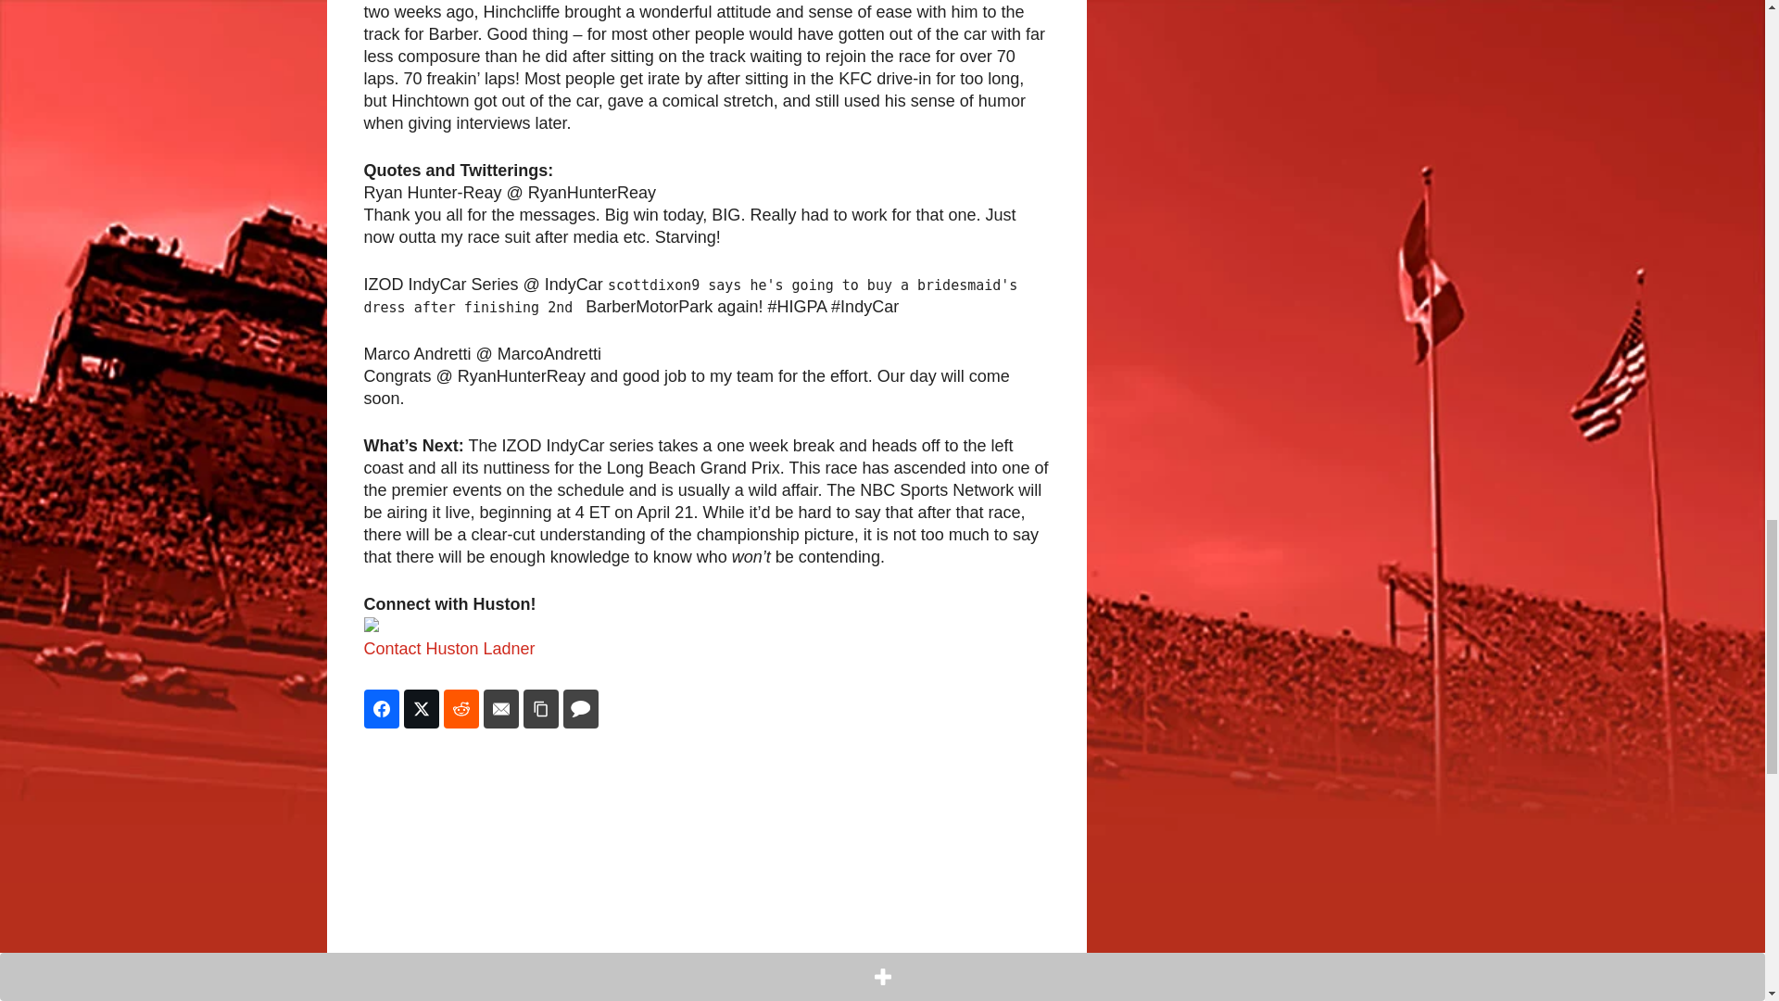 Image resolution: width=1779 pixels, height=1001 pixels. I want to click on IndyCar, so click(410, 993).